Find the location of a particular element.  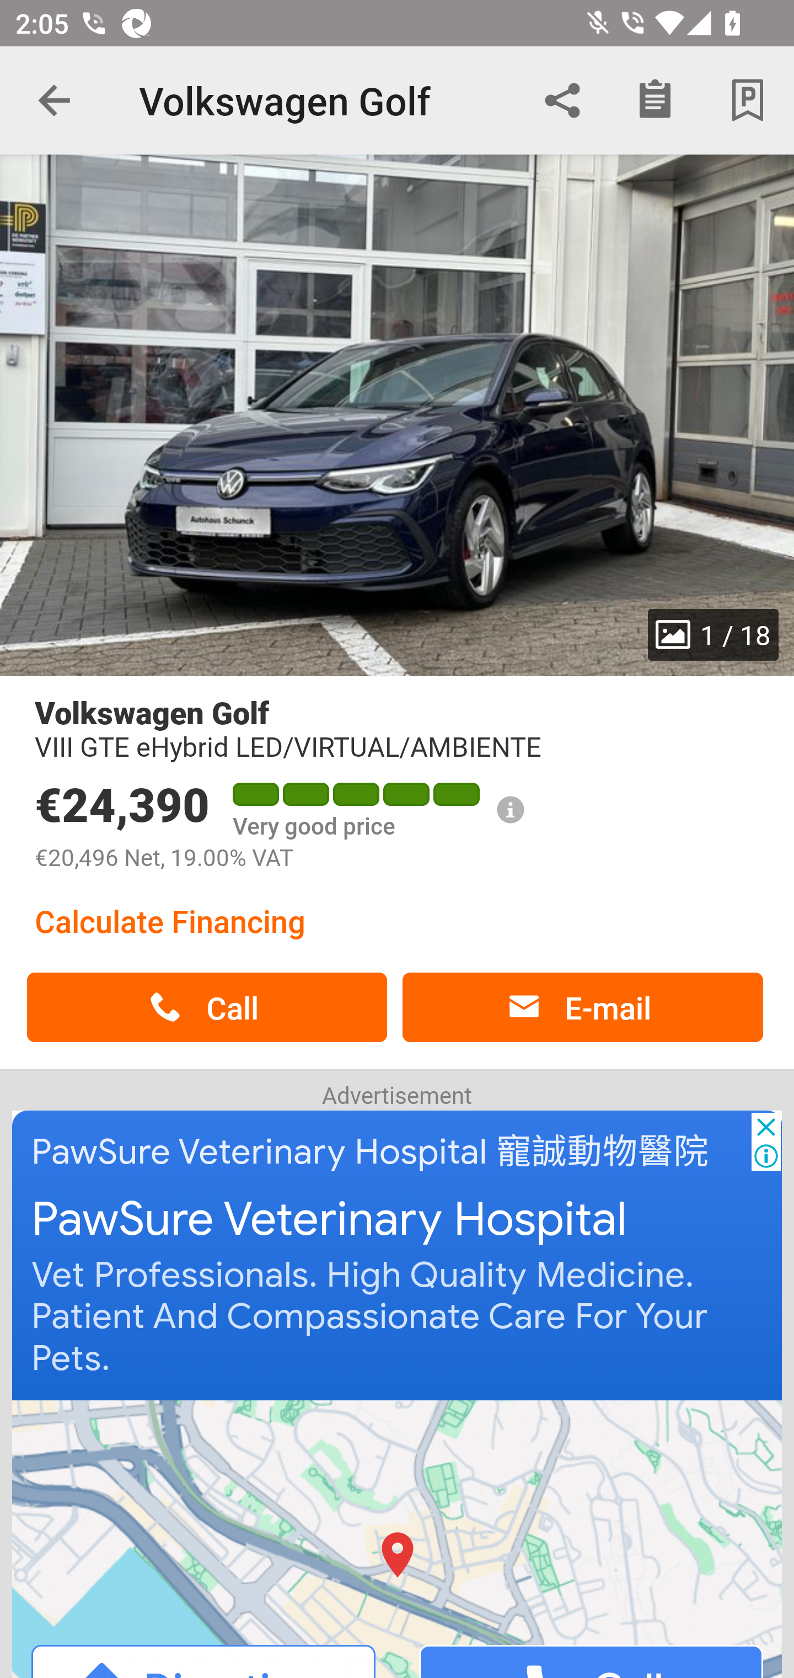

Navigate up is located at coordinates (54, 100).